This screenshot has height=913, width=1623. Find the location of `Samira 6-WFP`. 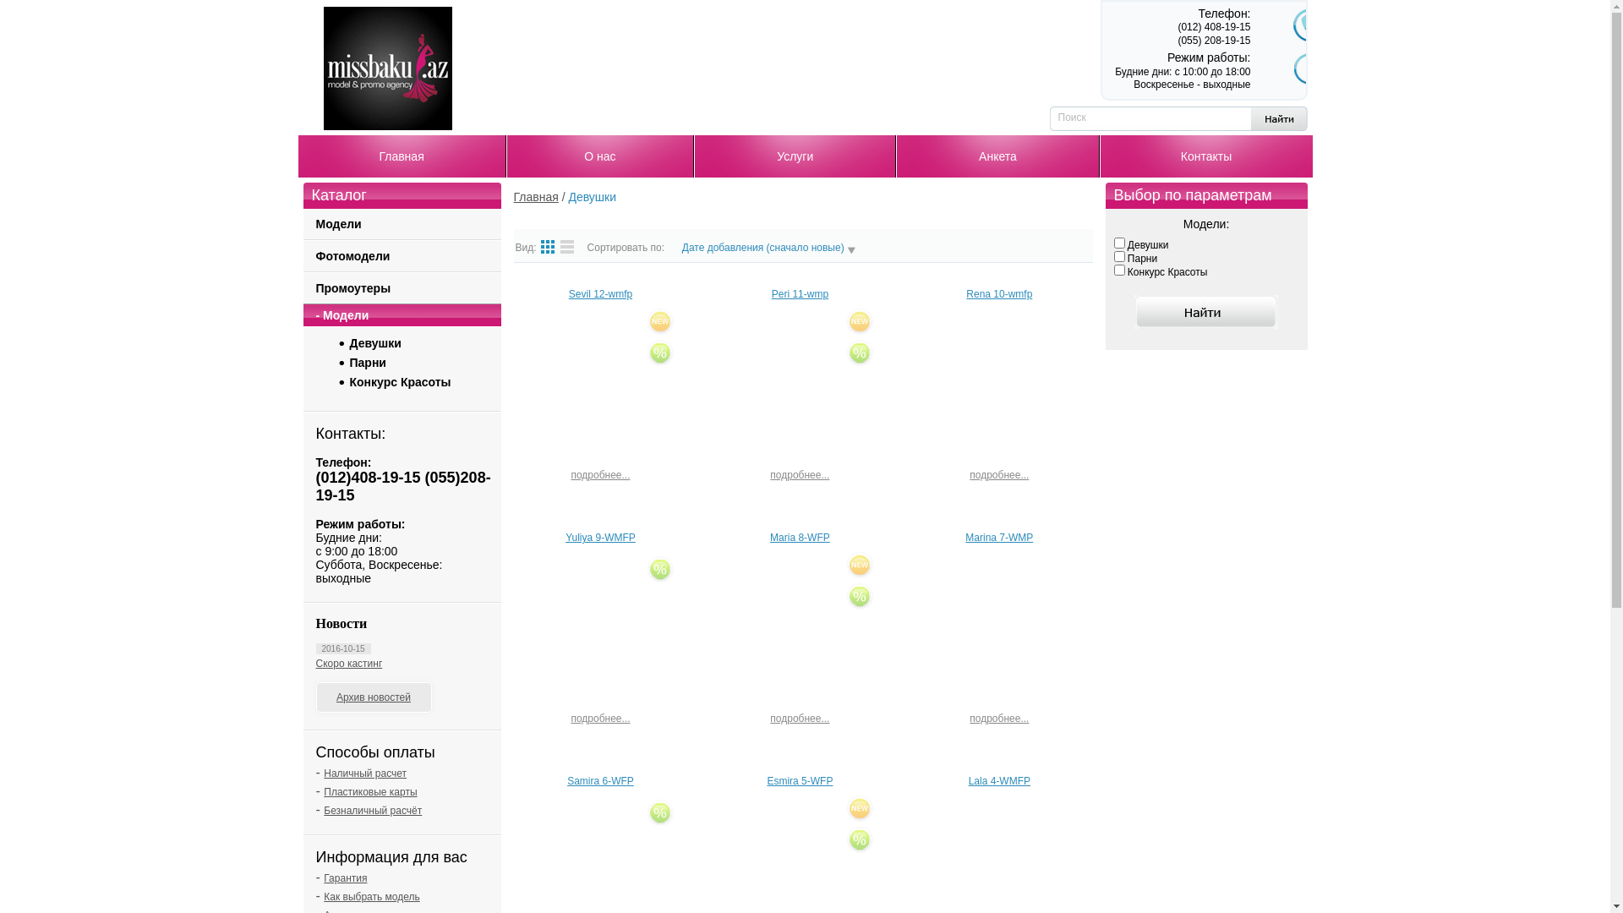

Samira 6-WFP is located at coordinates (600, 781).